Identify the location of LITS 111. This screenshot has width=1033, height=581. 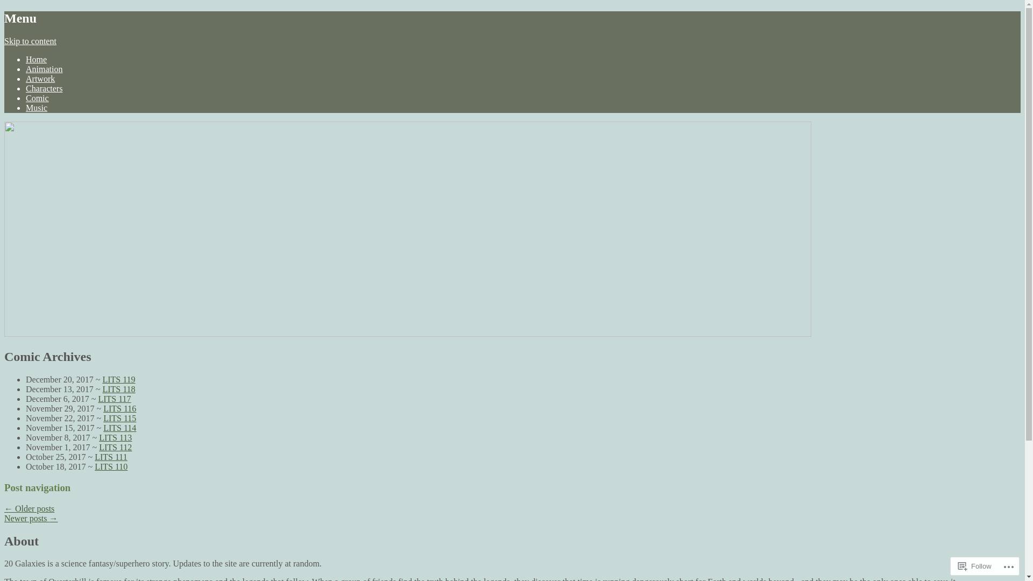
(111, 457).